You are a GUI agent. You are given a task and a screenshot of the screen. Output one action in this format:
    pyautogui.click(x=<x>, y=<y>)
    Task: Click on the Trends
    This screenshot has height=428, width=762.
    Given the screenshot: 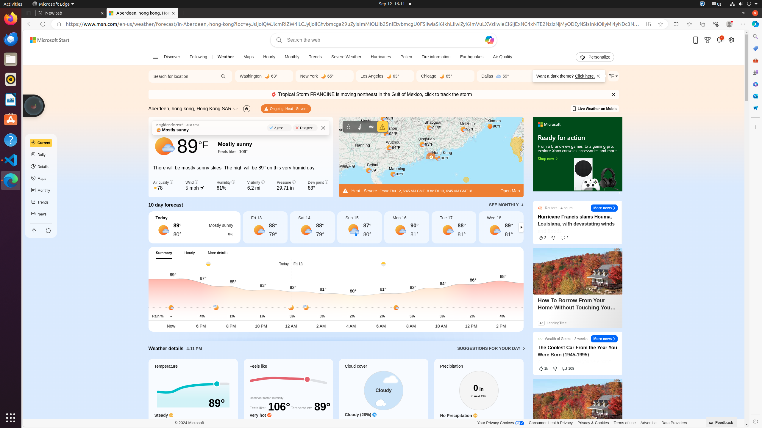 What is the action you would take?
    pyautogui.click(x=41, y=202)
    